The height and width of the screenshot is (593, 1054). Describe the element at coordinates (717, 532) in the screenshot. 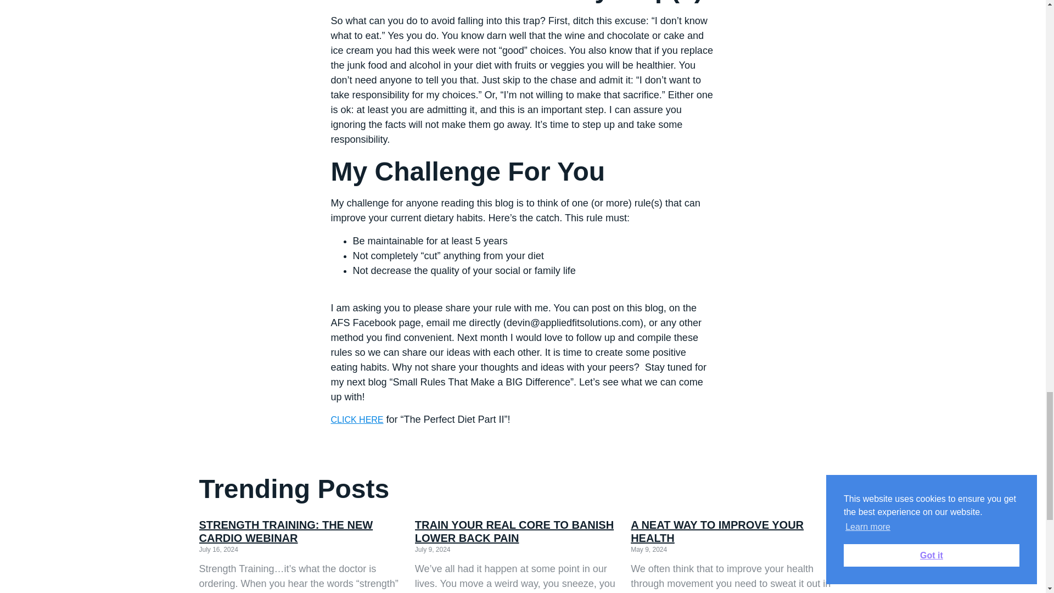

I see `A NEAT WAY TO IMPROVE YOUR HEALTH` at that location.